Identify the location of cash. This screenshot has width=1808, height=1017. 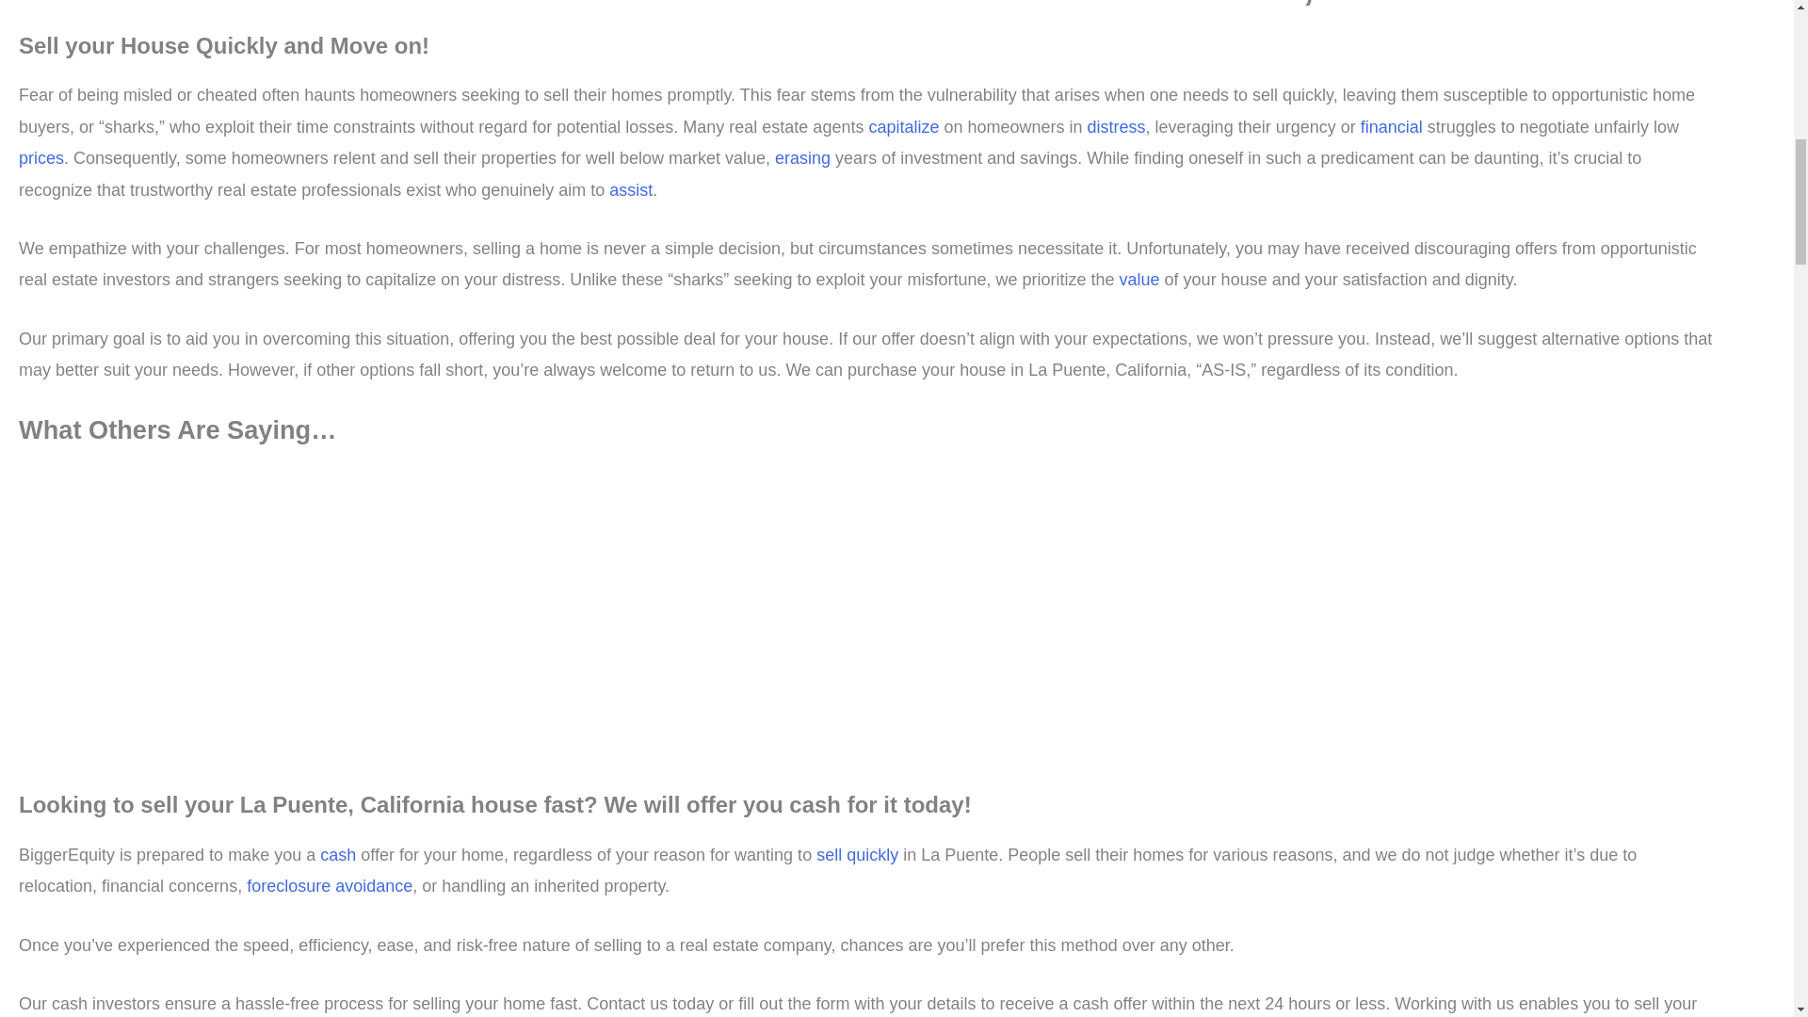
(337, 855).